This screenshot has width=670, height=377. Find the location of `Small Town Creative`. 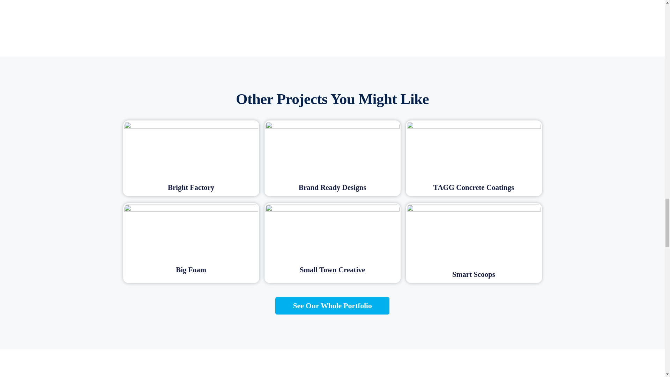

Small Town Creative is located at coordinates (332, 270).